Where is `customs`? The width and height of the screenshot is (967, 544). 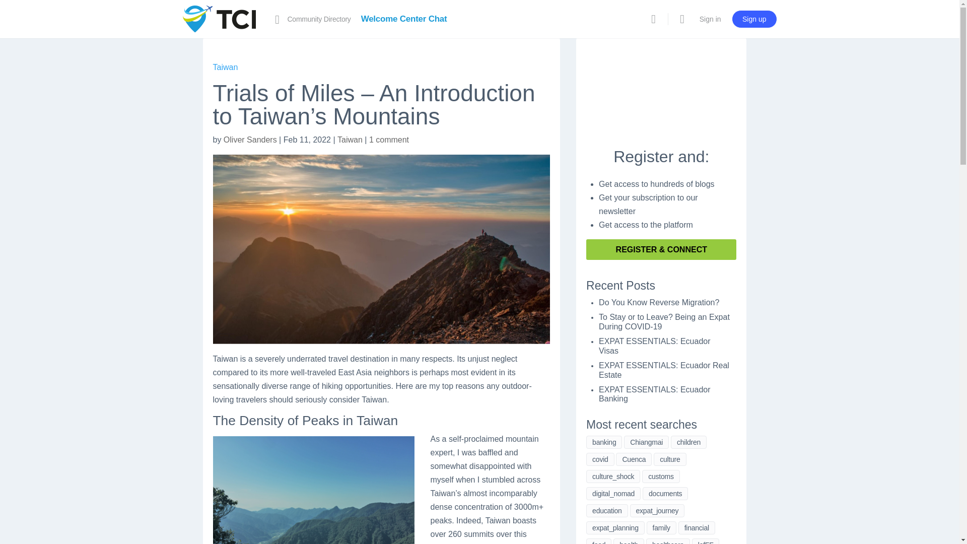 customs is located at coordinates (661, 477).